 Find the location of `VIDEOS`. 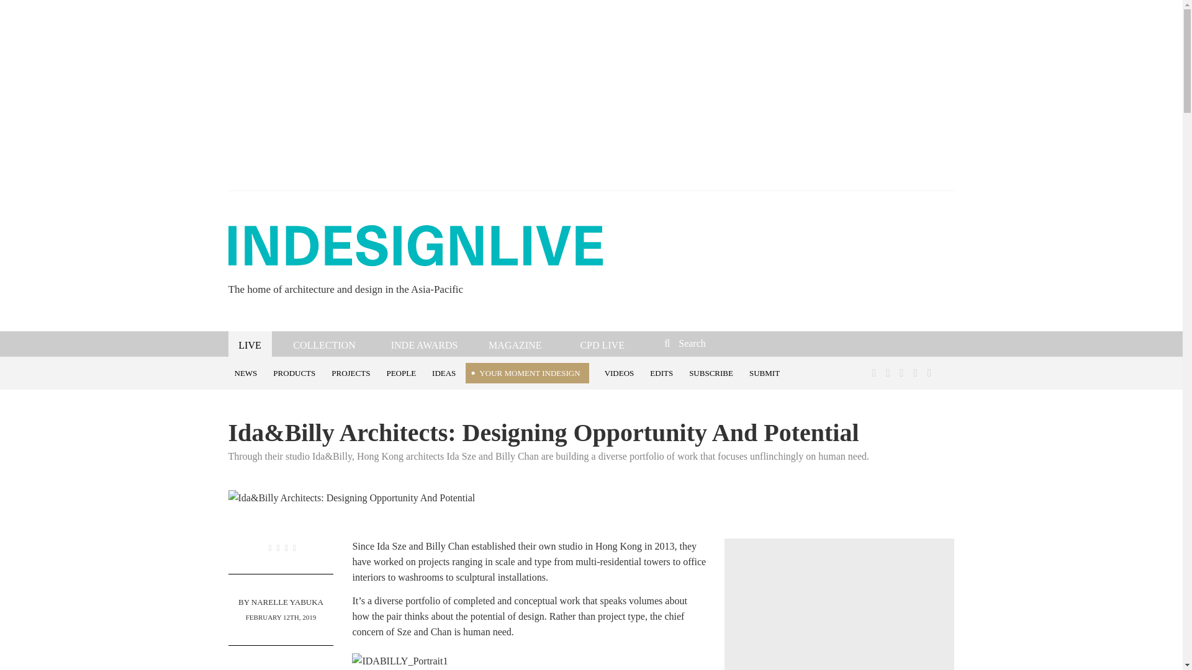

VIDEOS is located at coordinates (621, 372).